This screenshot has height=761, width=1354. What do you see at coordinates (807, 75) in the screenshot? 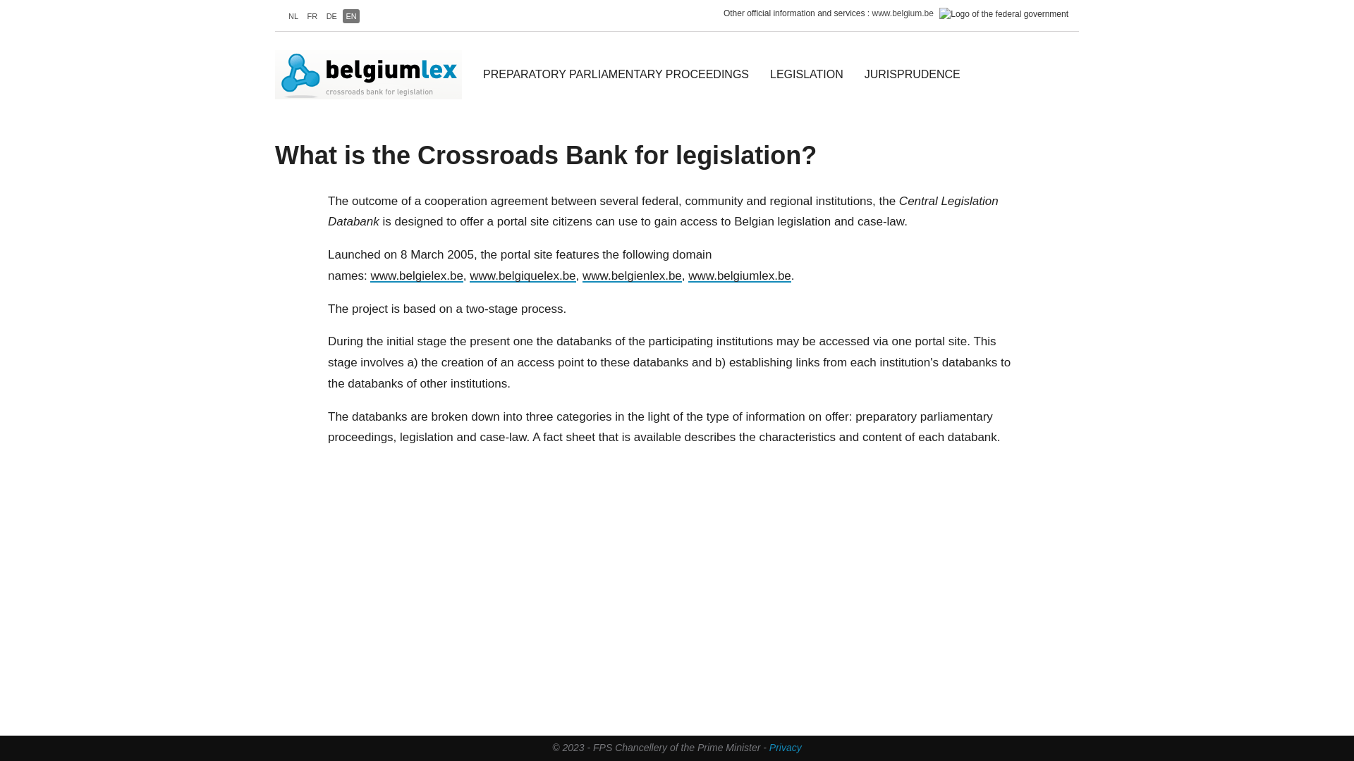
I see `LEGISLATION` at bounding box center [807, 75].